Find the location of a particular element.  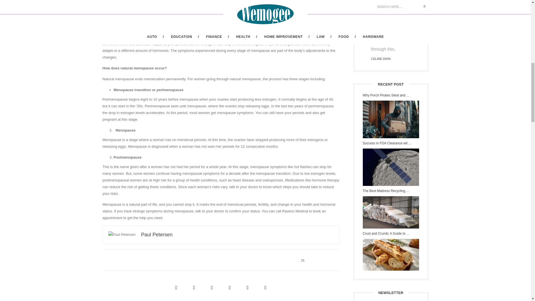

Success in FDA Clearance wit ... is located at coordinates (391, 143).